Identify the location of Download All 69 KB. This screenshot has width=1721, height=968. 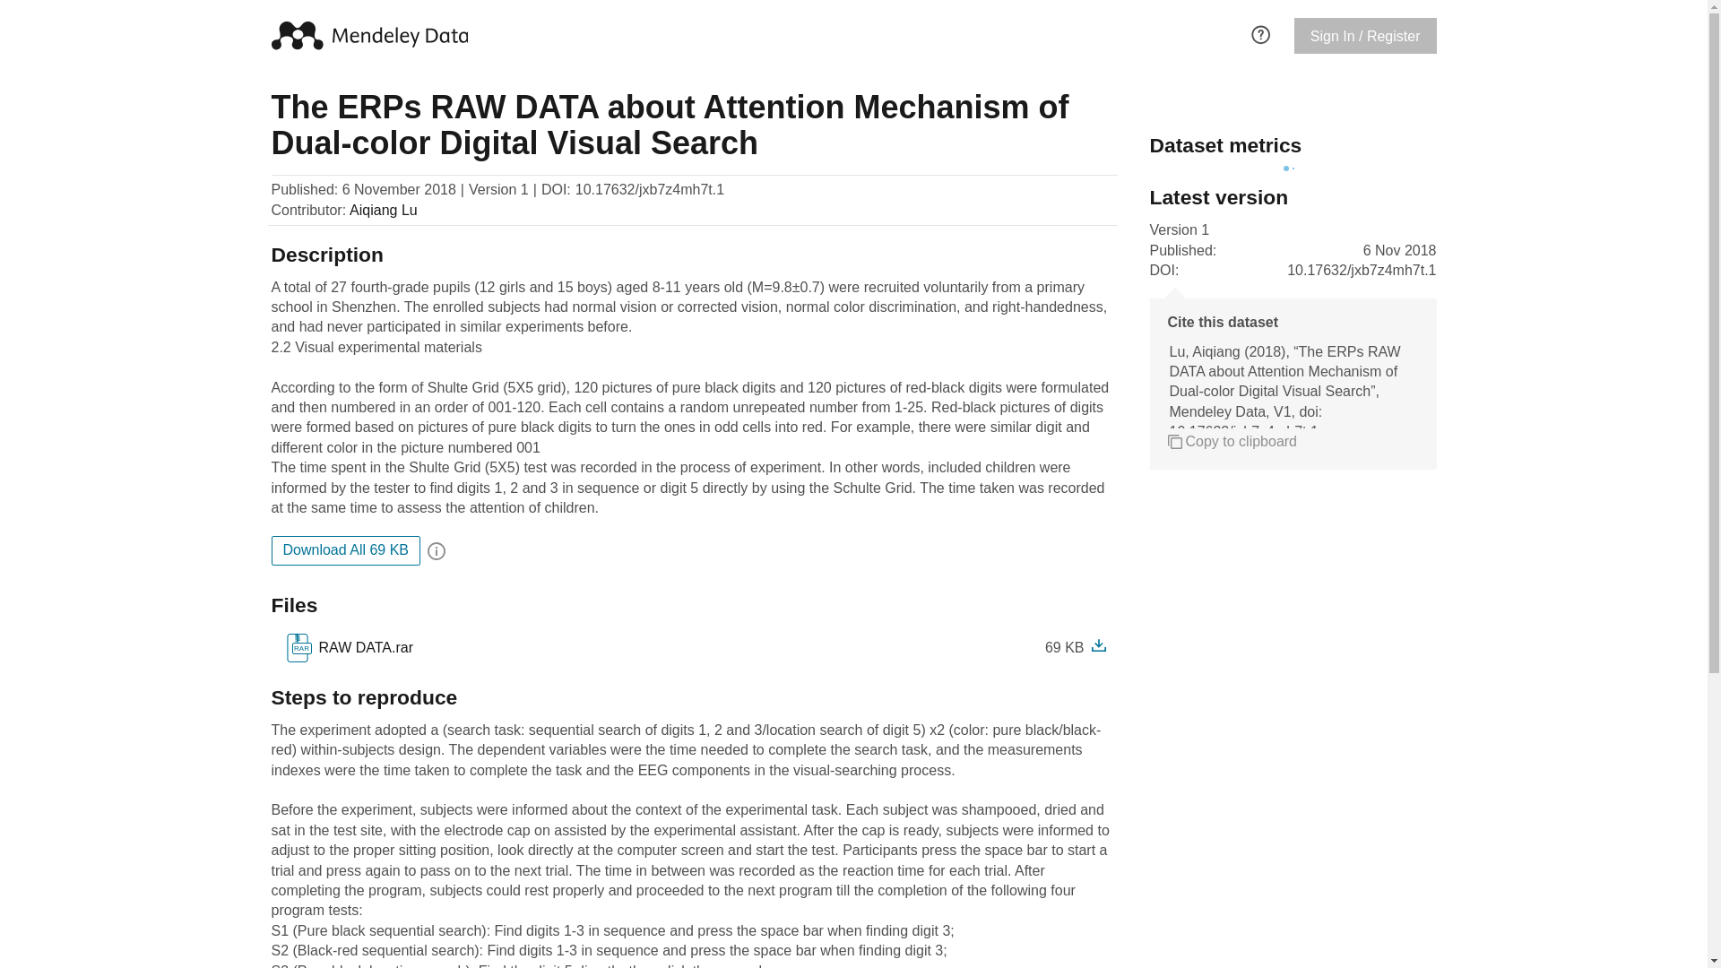
(344, 550).